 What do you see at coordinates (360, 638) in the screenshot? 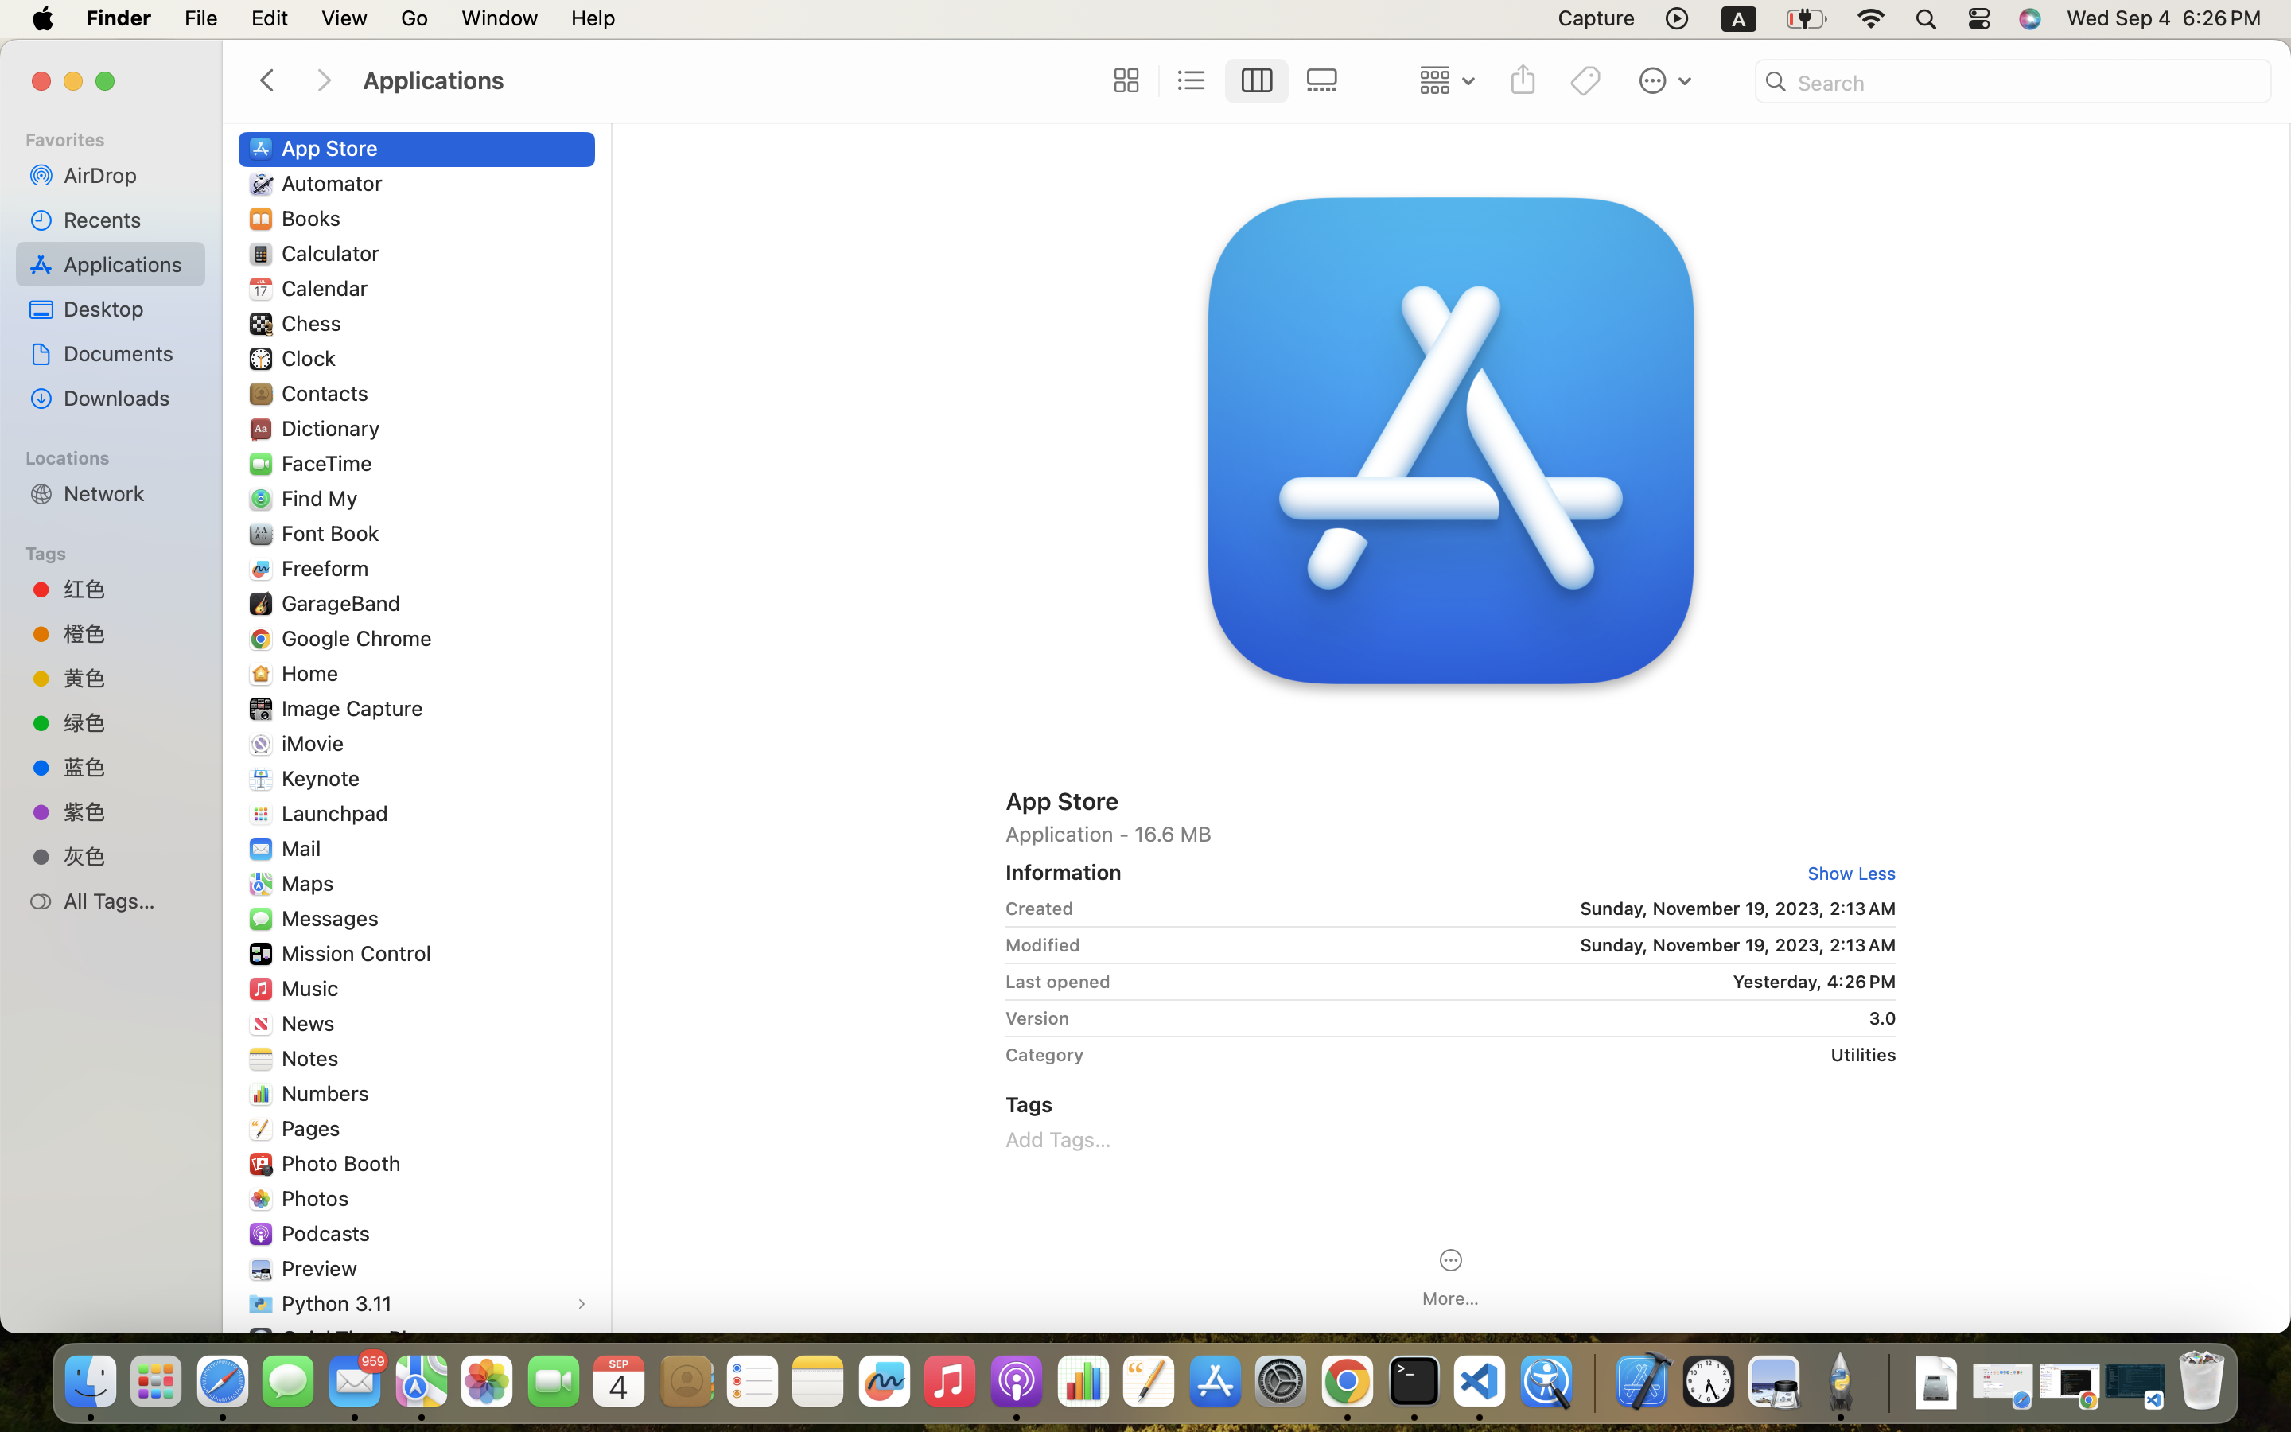
I see `Google Chrome` at bounding box center [360, 638].